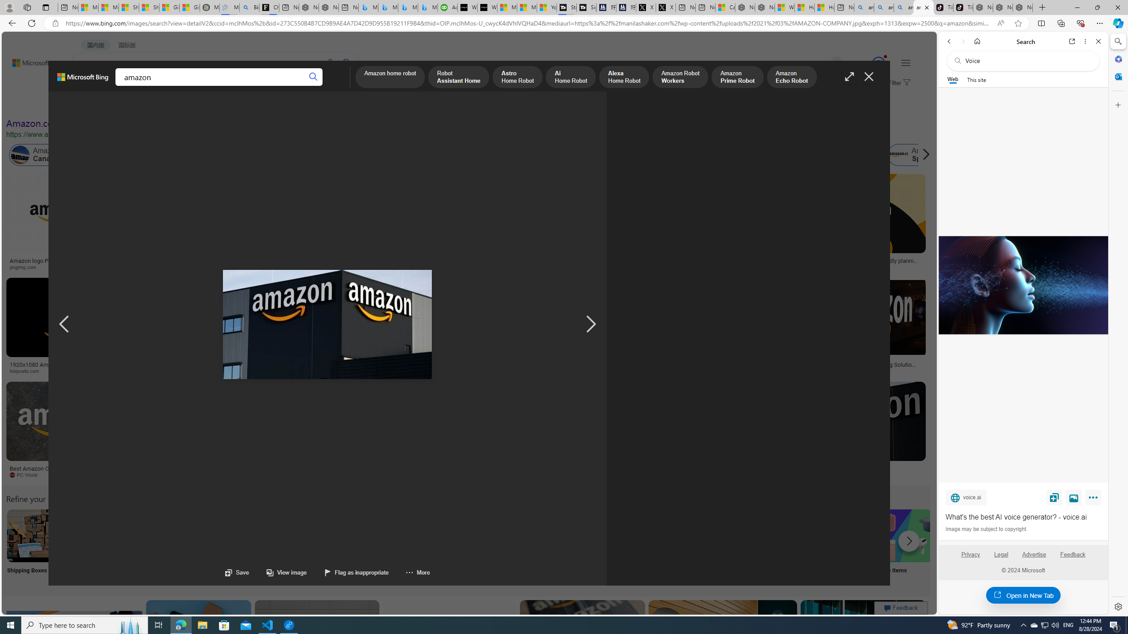 Image resolution: width=1128 pixels, height=634 pixels. What do you see at coordinates (962, 41) in the screenshot?
I see `Forward` at bounding box center [962, 41].